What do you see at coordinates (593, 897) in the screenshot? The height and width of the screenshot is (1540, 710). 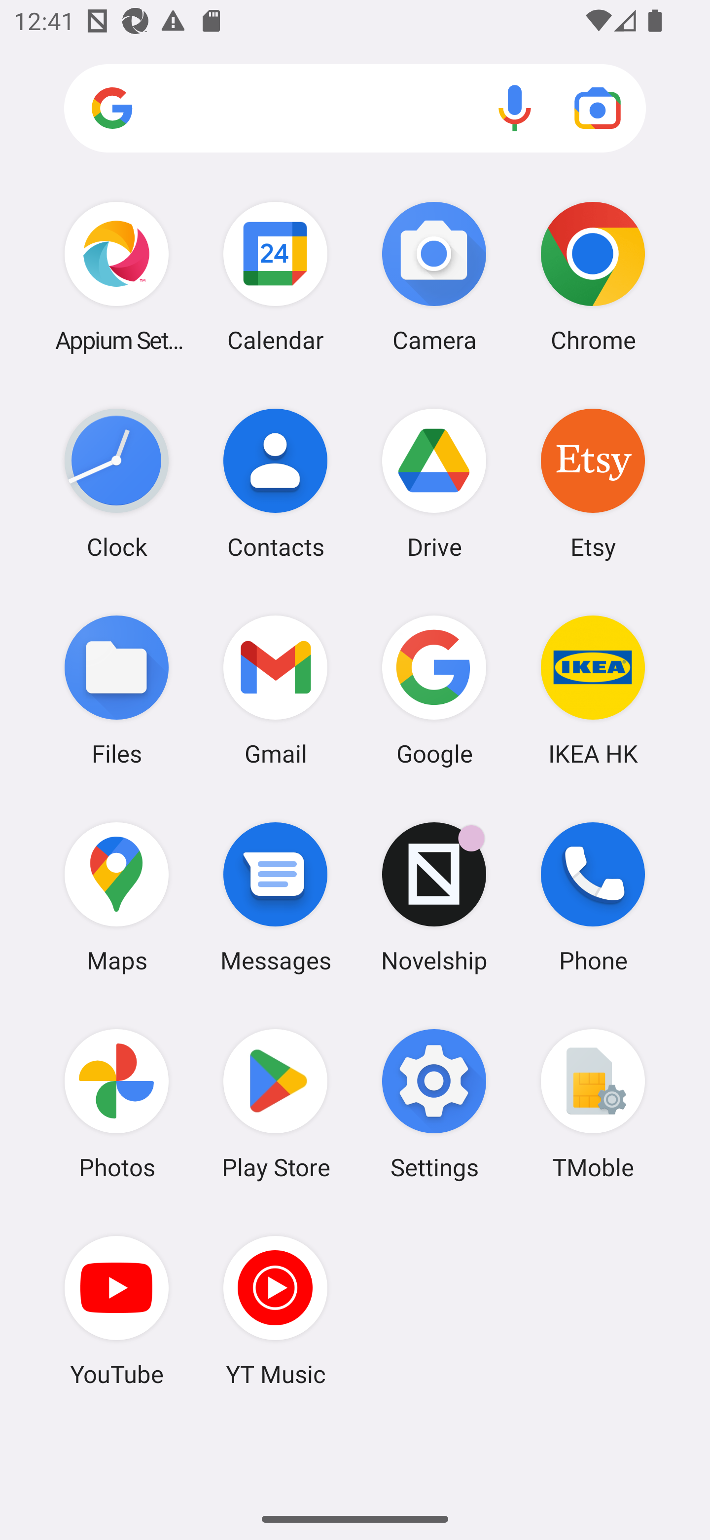 I see `Phone` at bounding box center [593, 897].